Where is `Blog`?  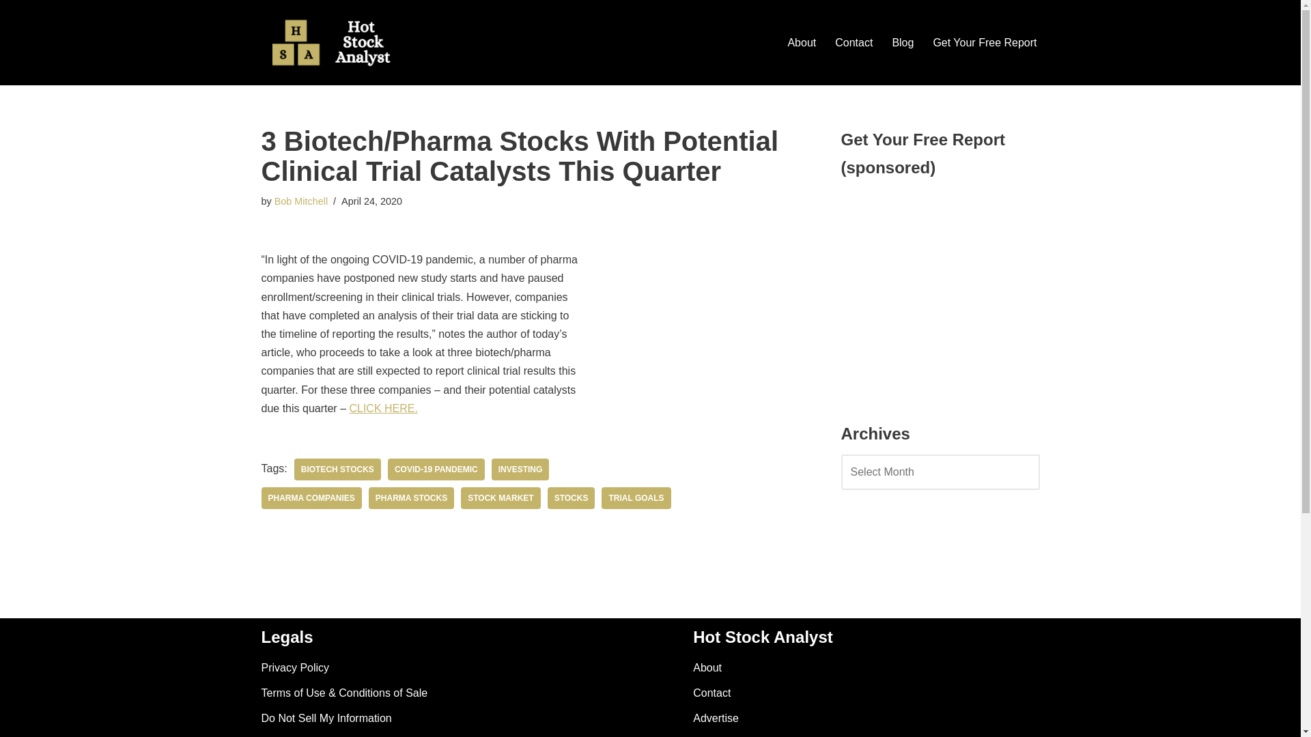 Blog is located at coordinates (903, 42).